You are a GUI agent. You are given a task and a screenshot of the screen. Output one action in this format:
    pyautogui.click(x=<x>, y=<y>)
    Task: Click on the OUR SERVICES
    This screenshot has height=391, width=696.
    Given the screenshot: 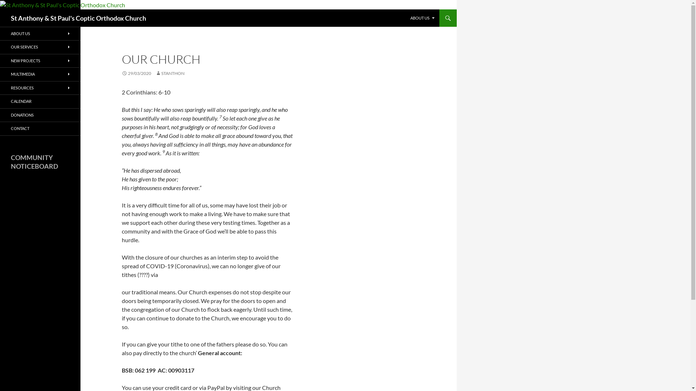 What is the action you would take?
    pyautogui.click(x=40, y=47)
    